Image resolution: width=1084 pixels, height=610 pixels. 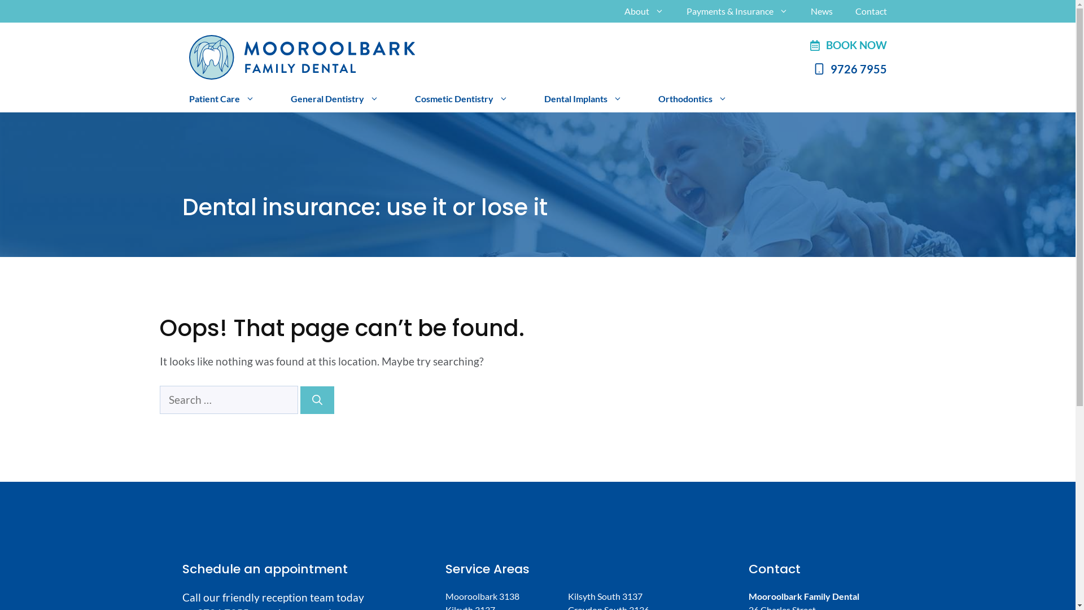 What do you see at coordinates (334, 98) in the screenshot?
I see `General Dentistry` at bounding box center [334, 98].